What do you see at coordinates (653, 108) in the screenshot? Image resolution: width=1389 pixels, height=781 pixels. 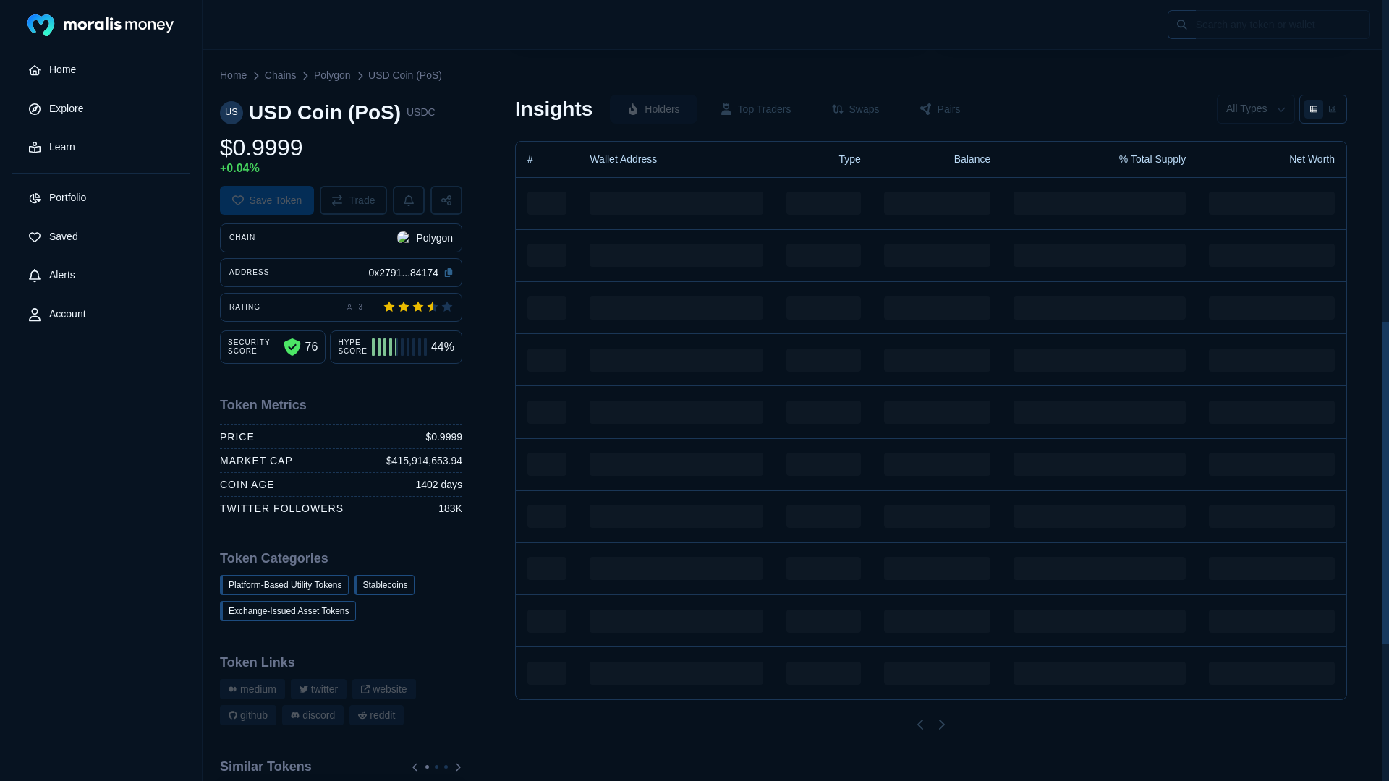 I see `Holders` at bounding box center [653, 108].